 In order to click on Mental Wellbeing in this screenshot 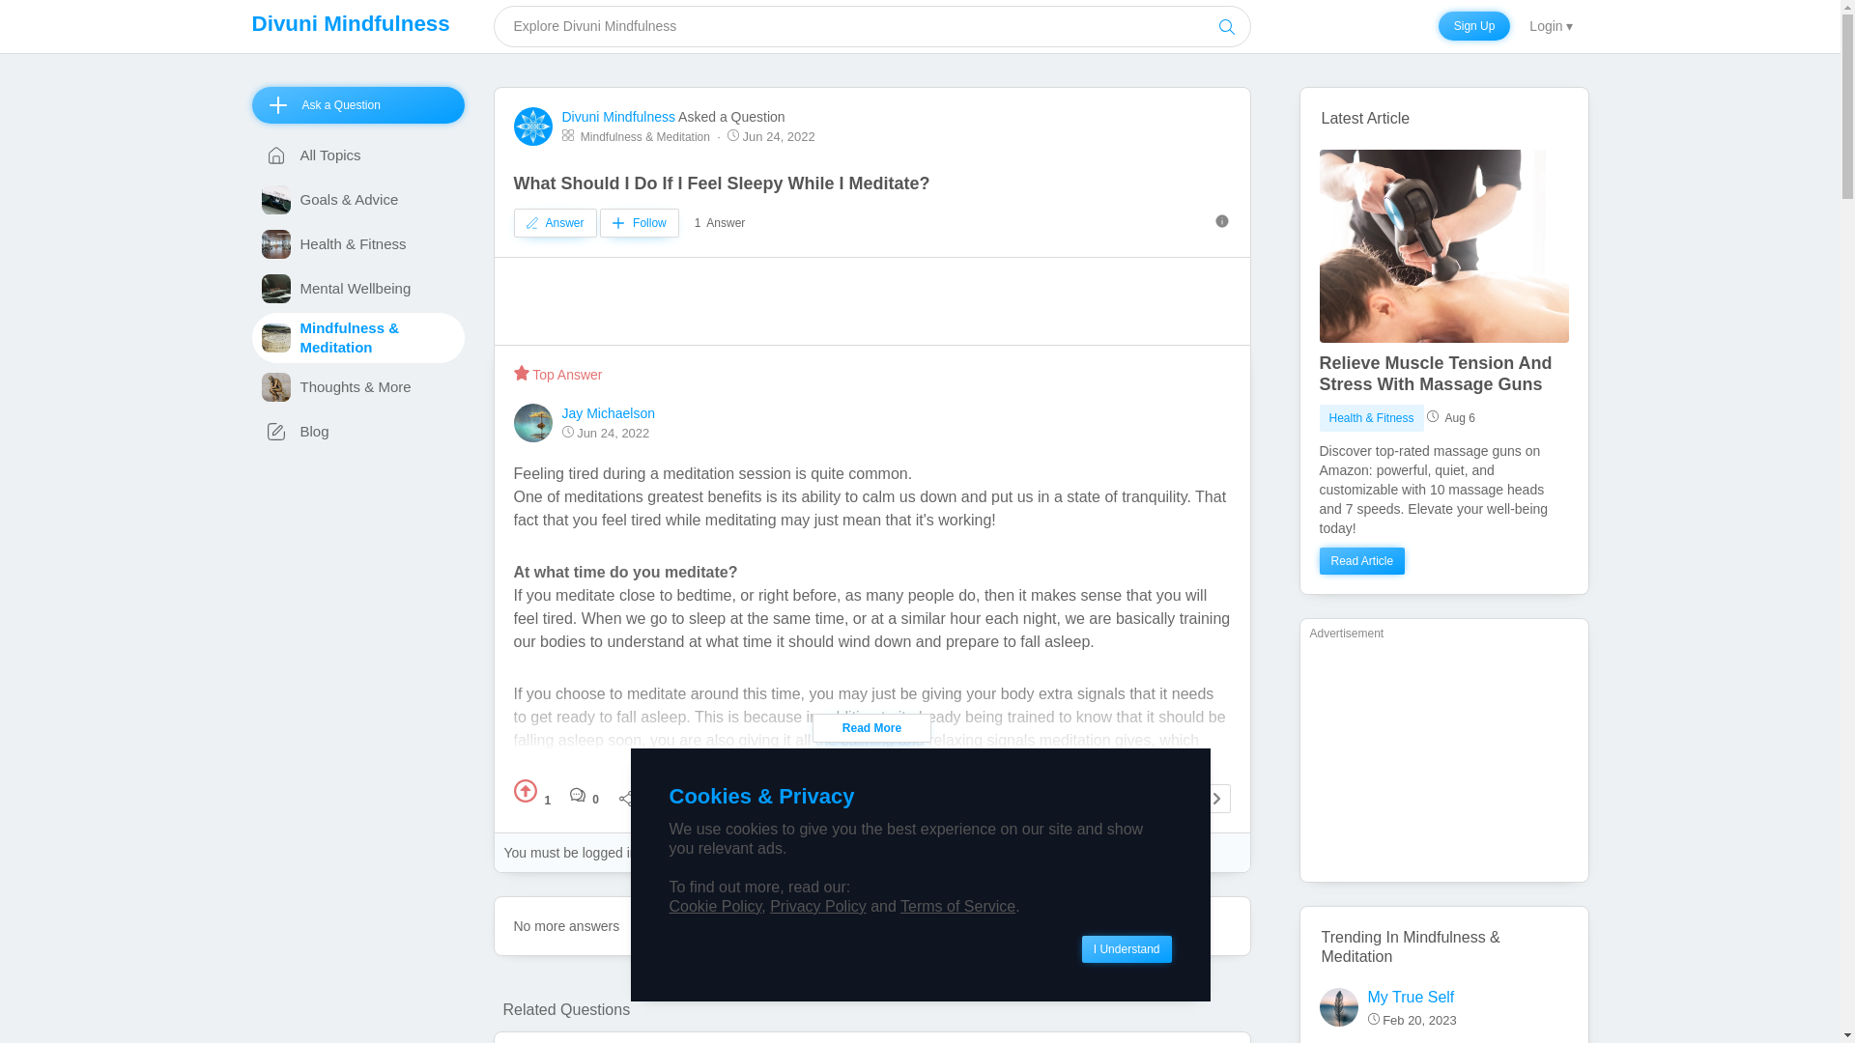, I will do `click(357, 288)`.